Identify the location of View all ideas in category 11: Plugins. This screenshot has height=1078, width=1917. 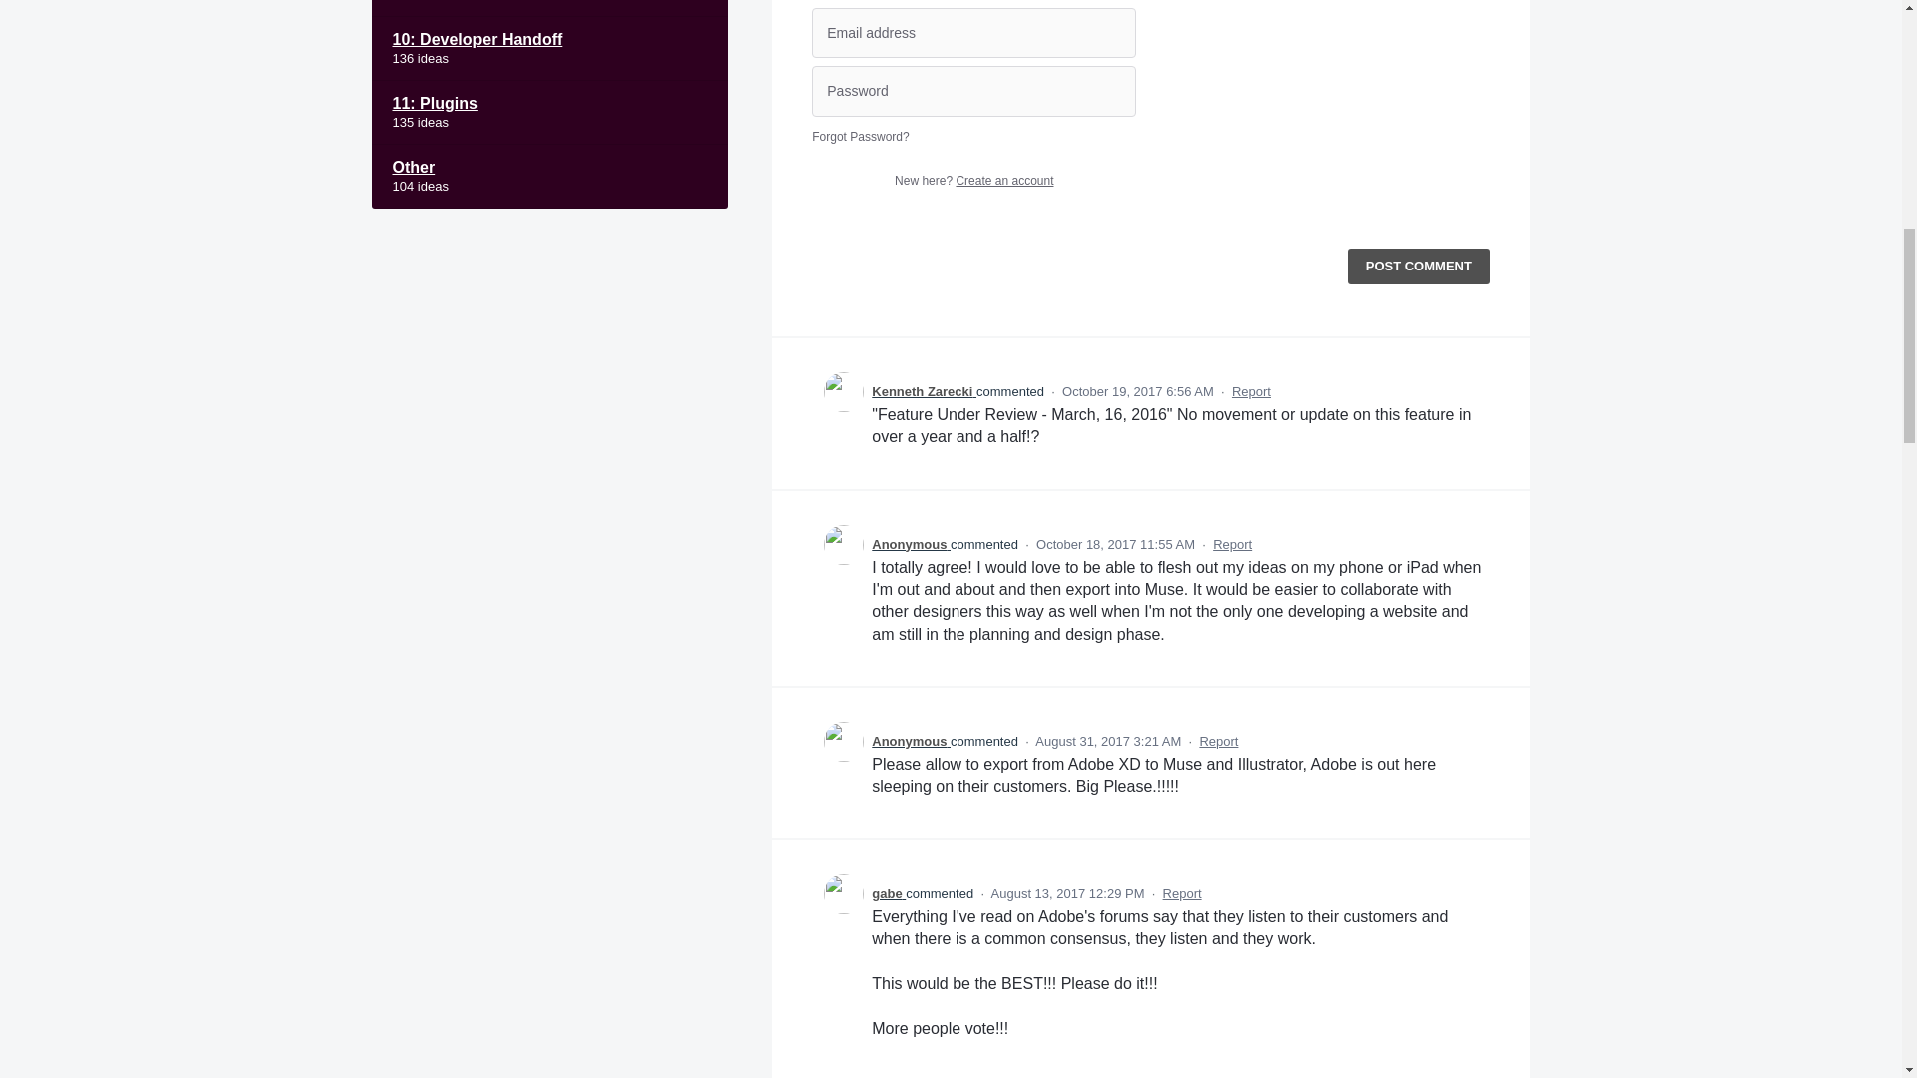
(549, 112).